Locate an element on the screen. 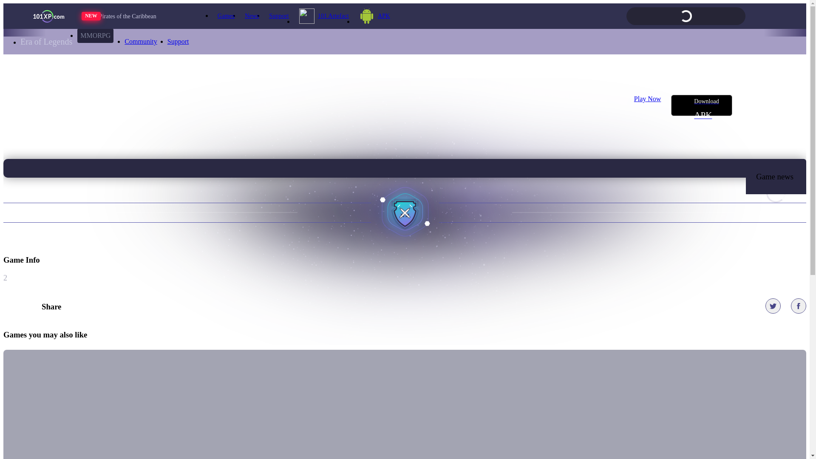 Image resolution: width=816 pixels, height=459 pixels. Community is located at coordinates (141, 42).